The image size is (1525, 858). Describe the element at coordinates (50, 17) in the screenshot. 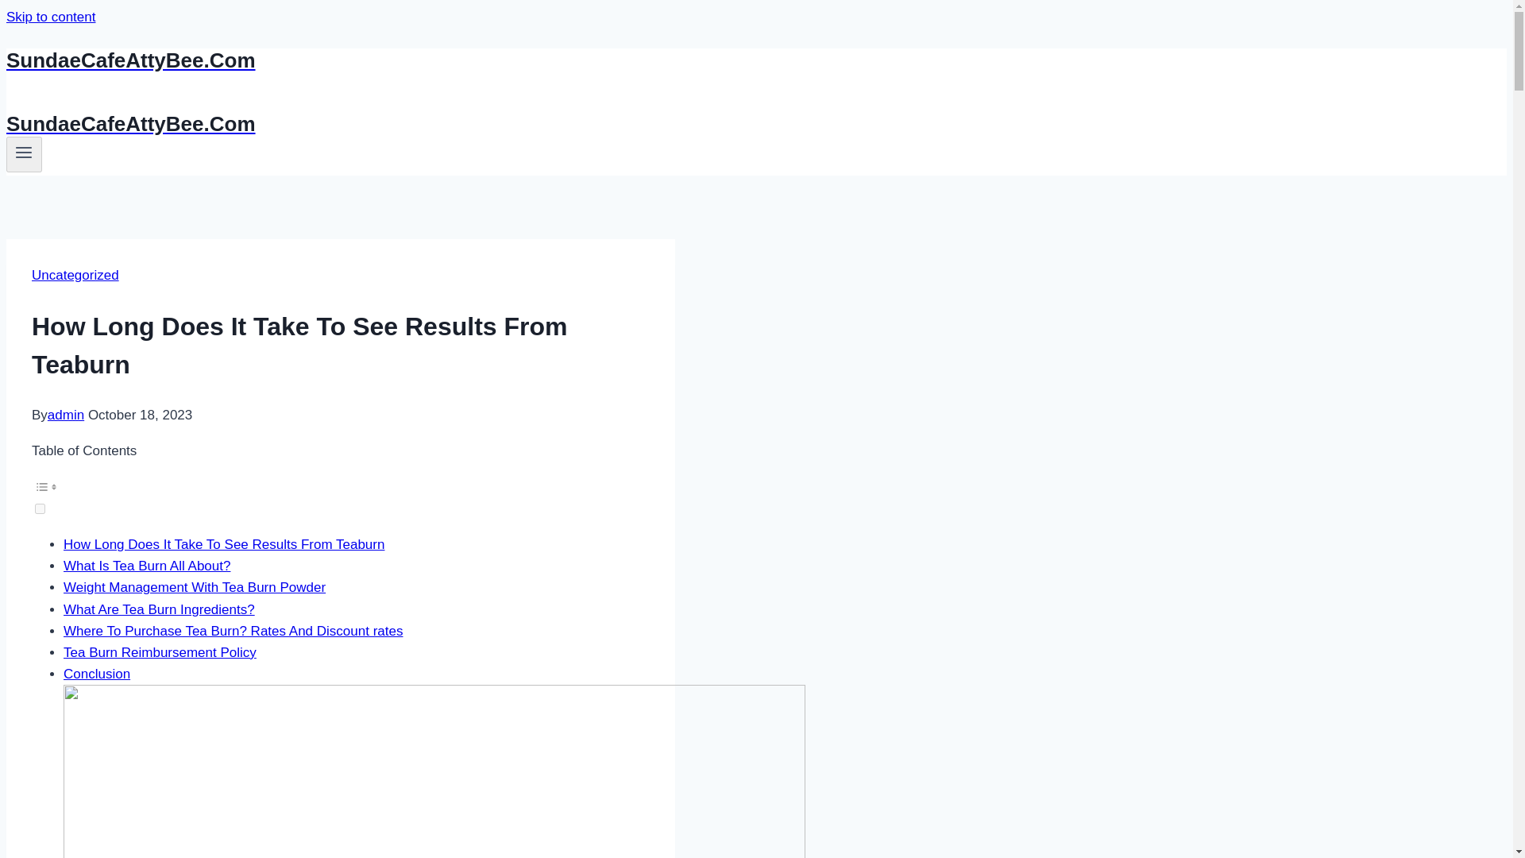

I see `Skip to content` at that location.